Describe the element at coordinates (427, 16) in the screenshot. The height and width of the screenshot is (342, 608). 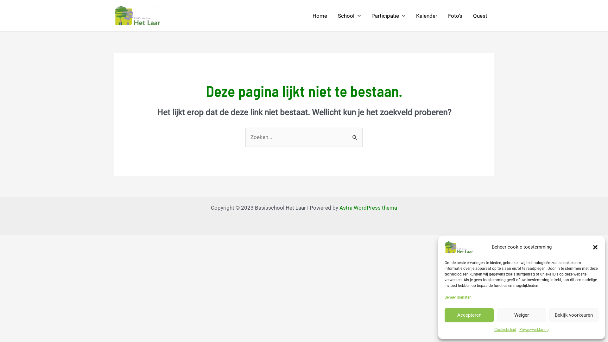
I see `Kalender` at that location.